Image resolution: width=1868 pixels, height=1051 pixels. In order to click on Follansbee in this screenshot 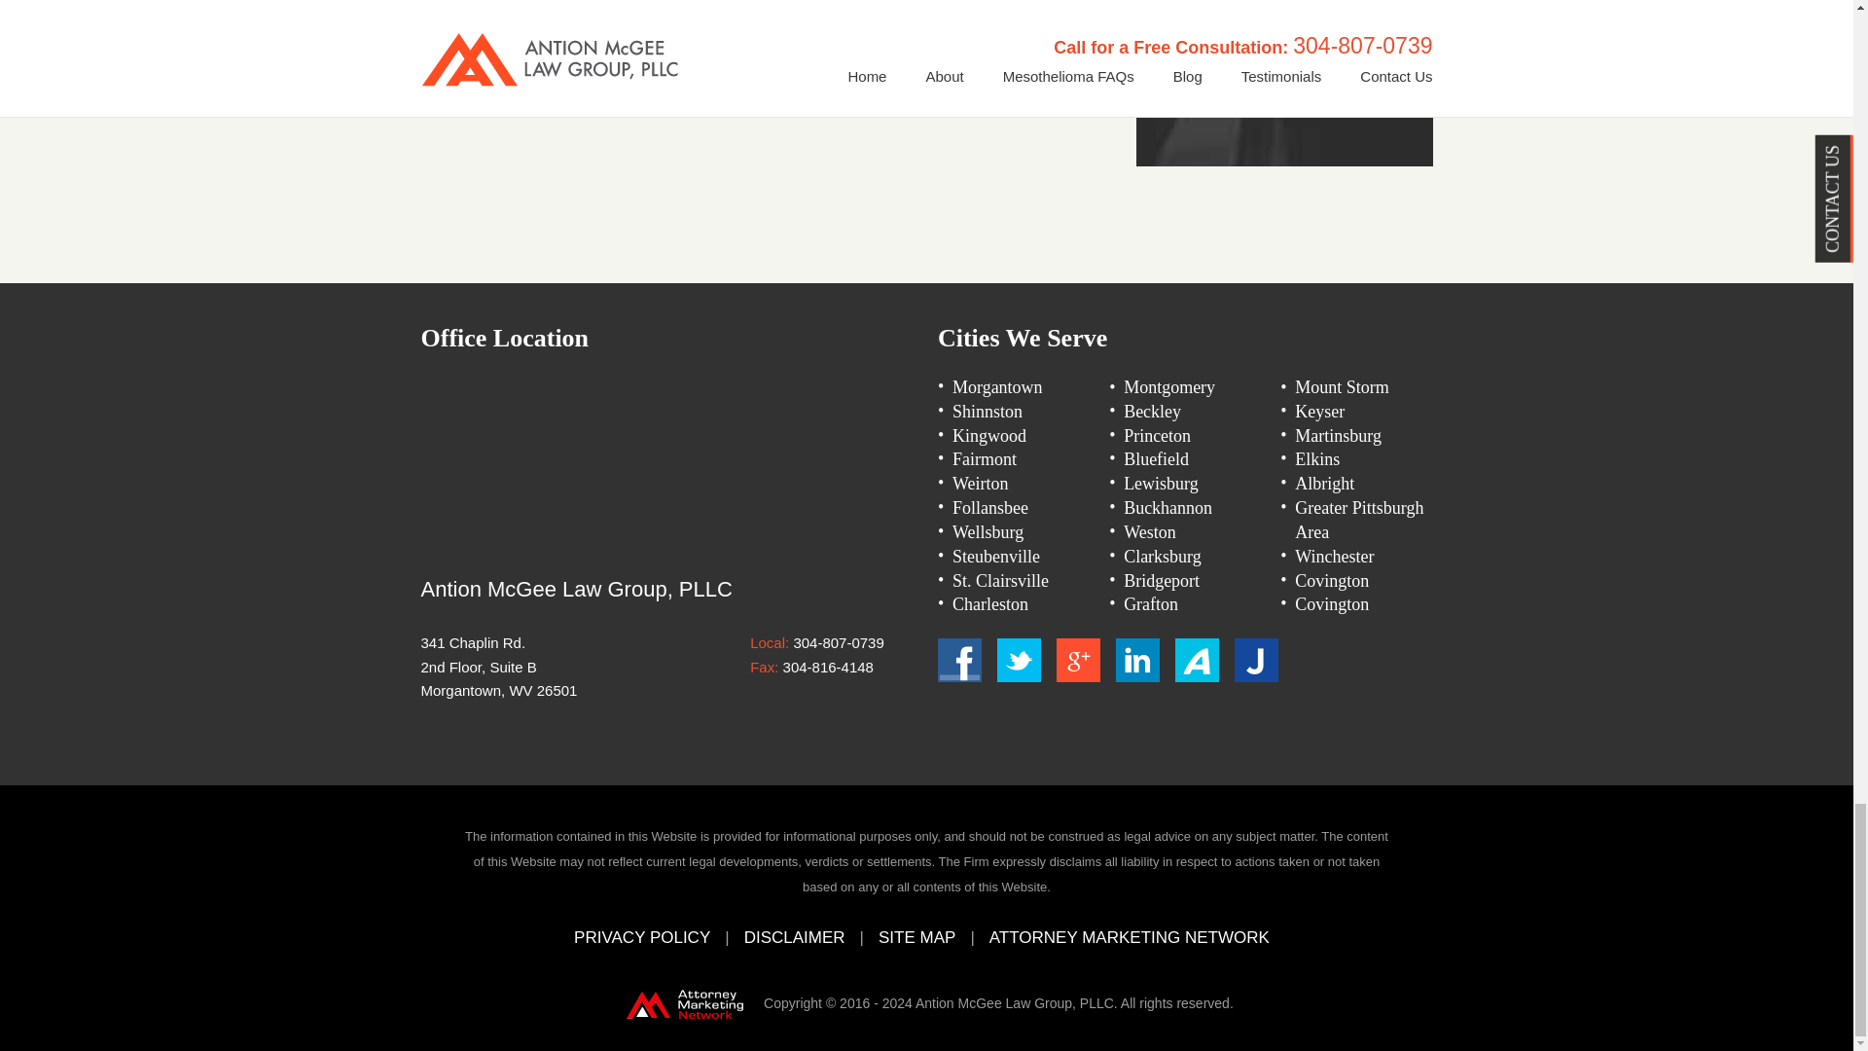, I will do `click(990, 508)`.